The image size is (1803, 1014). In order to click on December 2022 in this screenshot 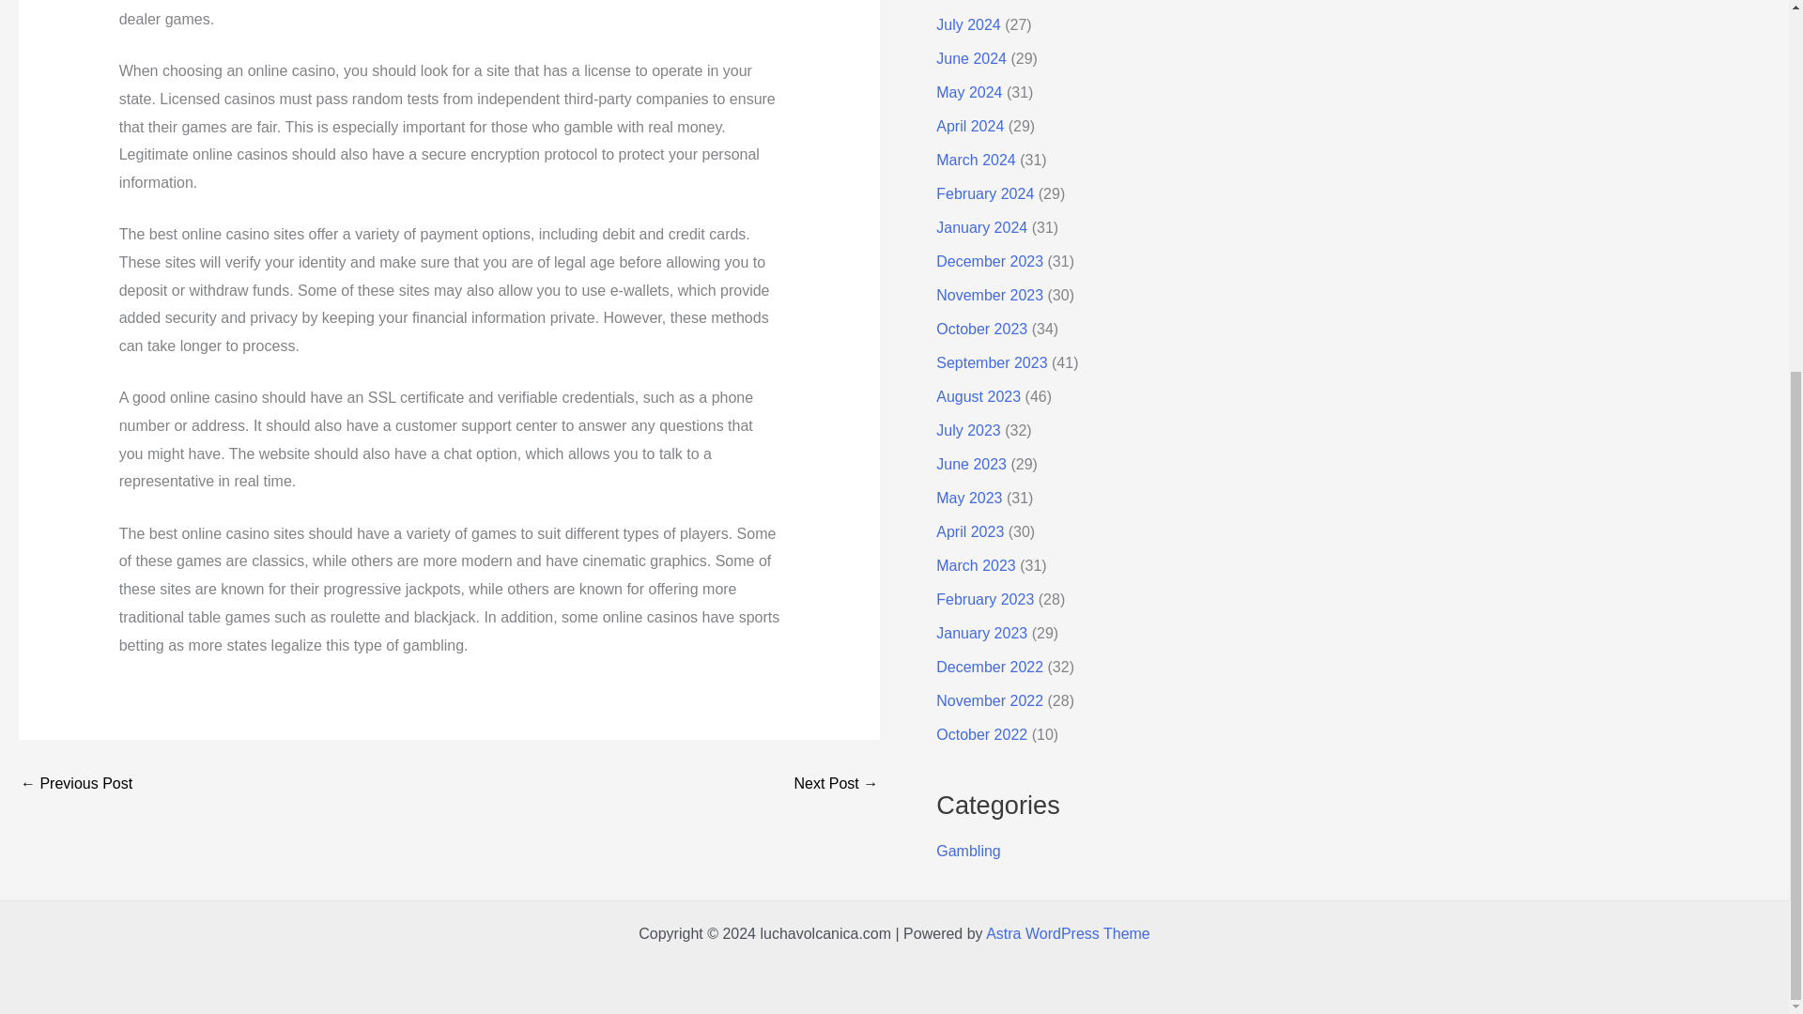, I will do `click(990, 667)`.